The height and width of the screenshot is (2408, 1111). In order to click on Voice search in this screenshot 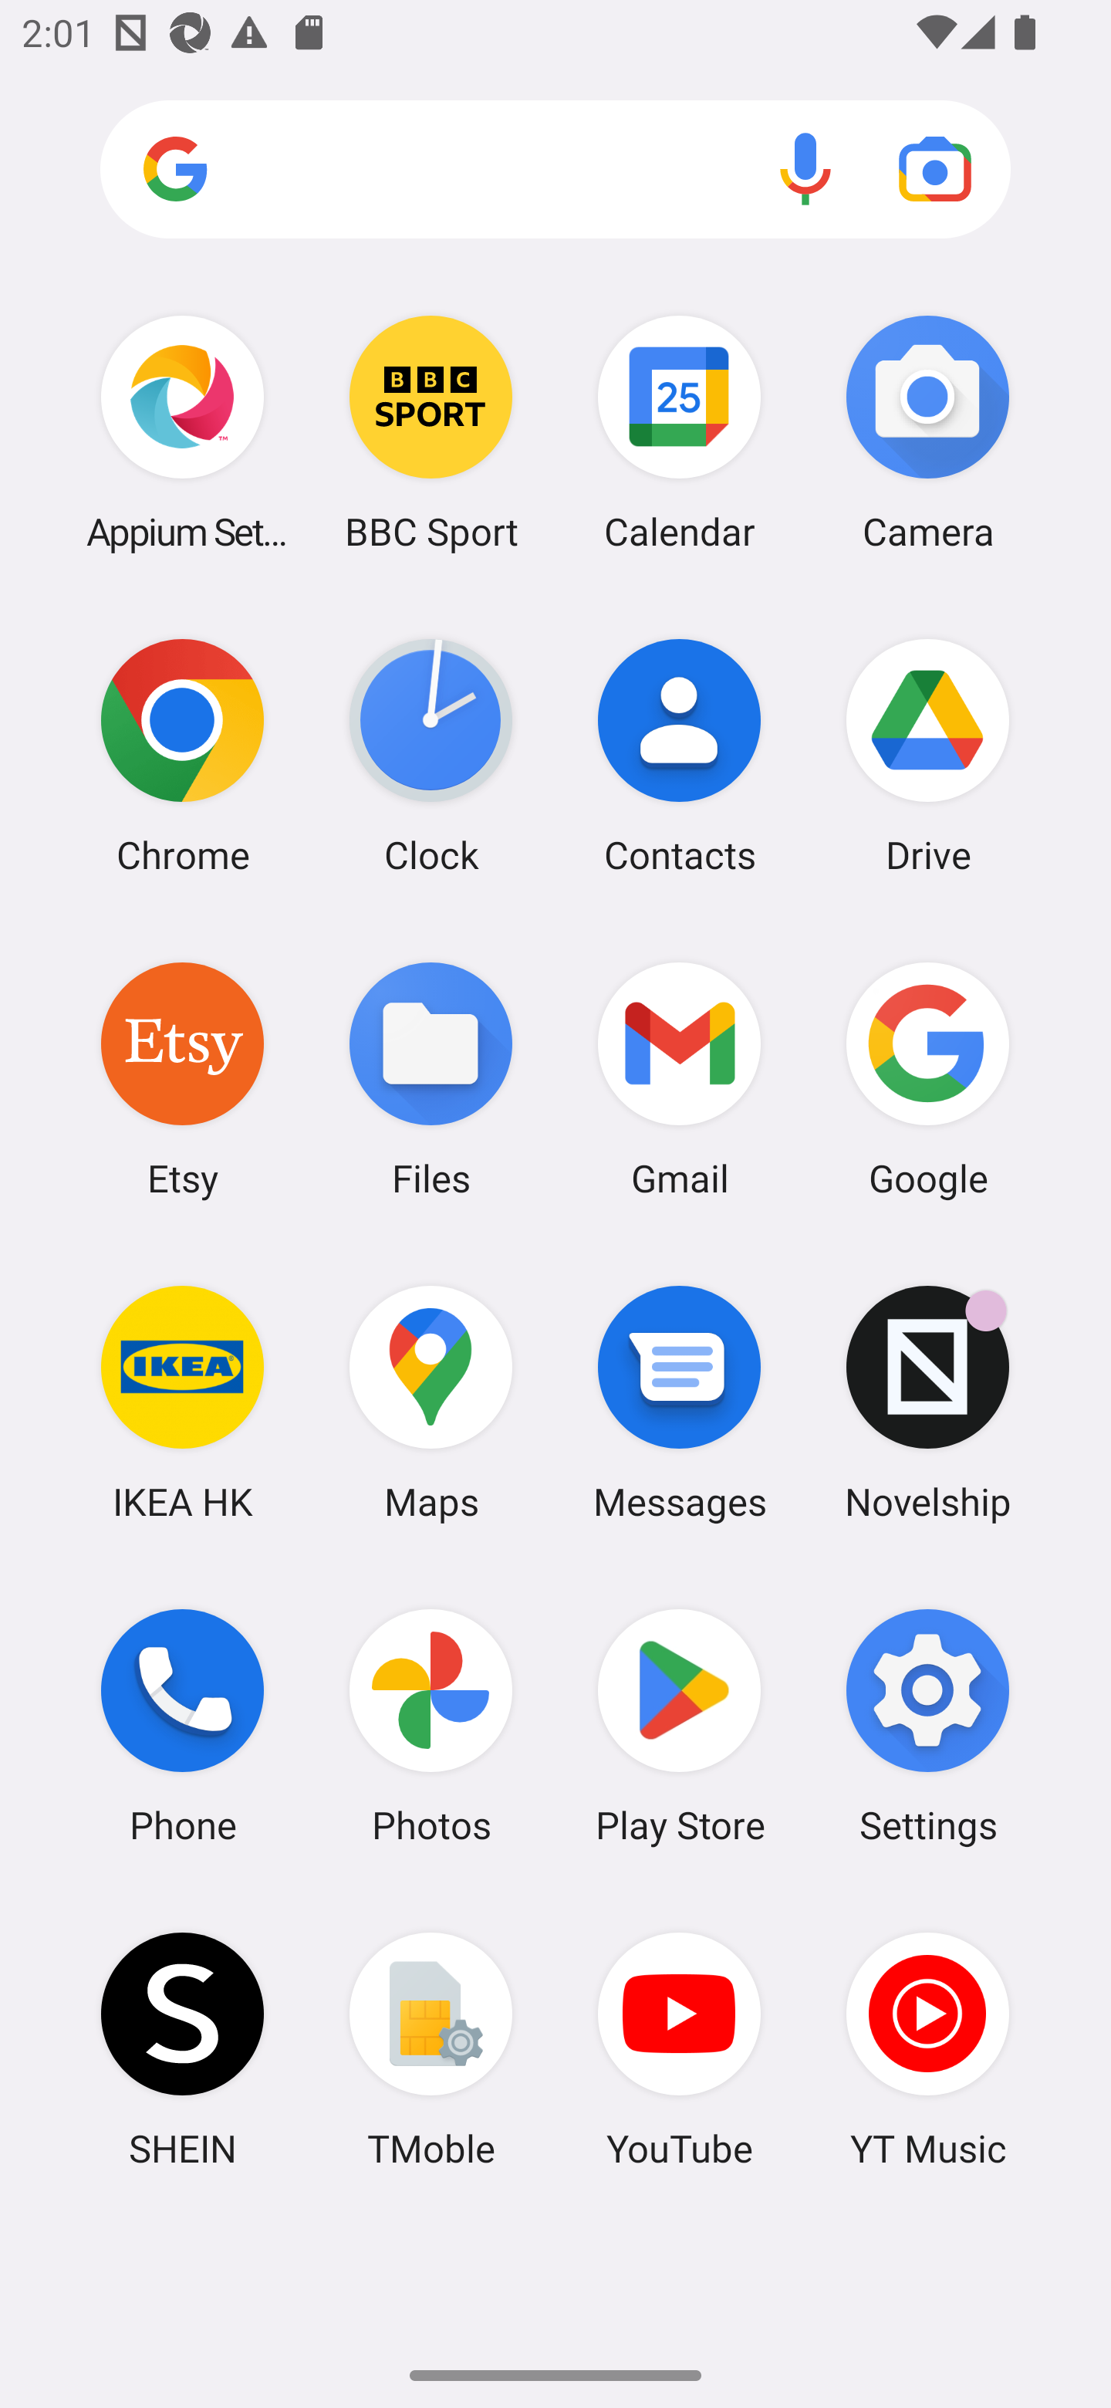, I will do `click(805, 168)`.